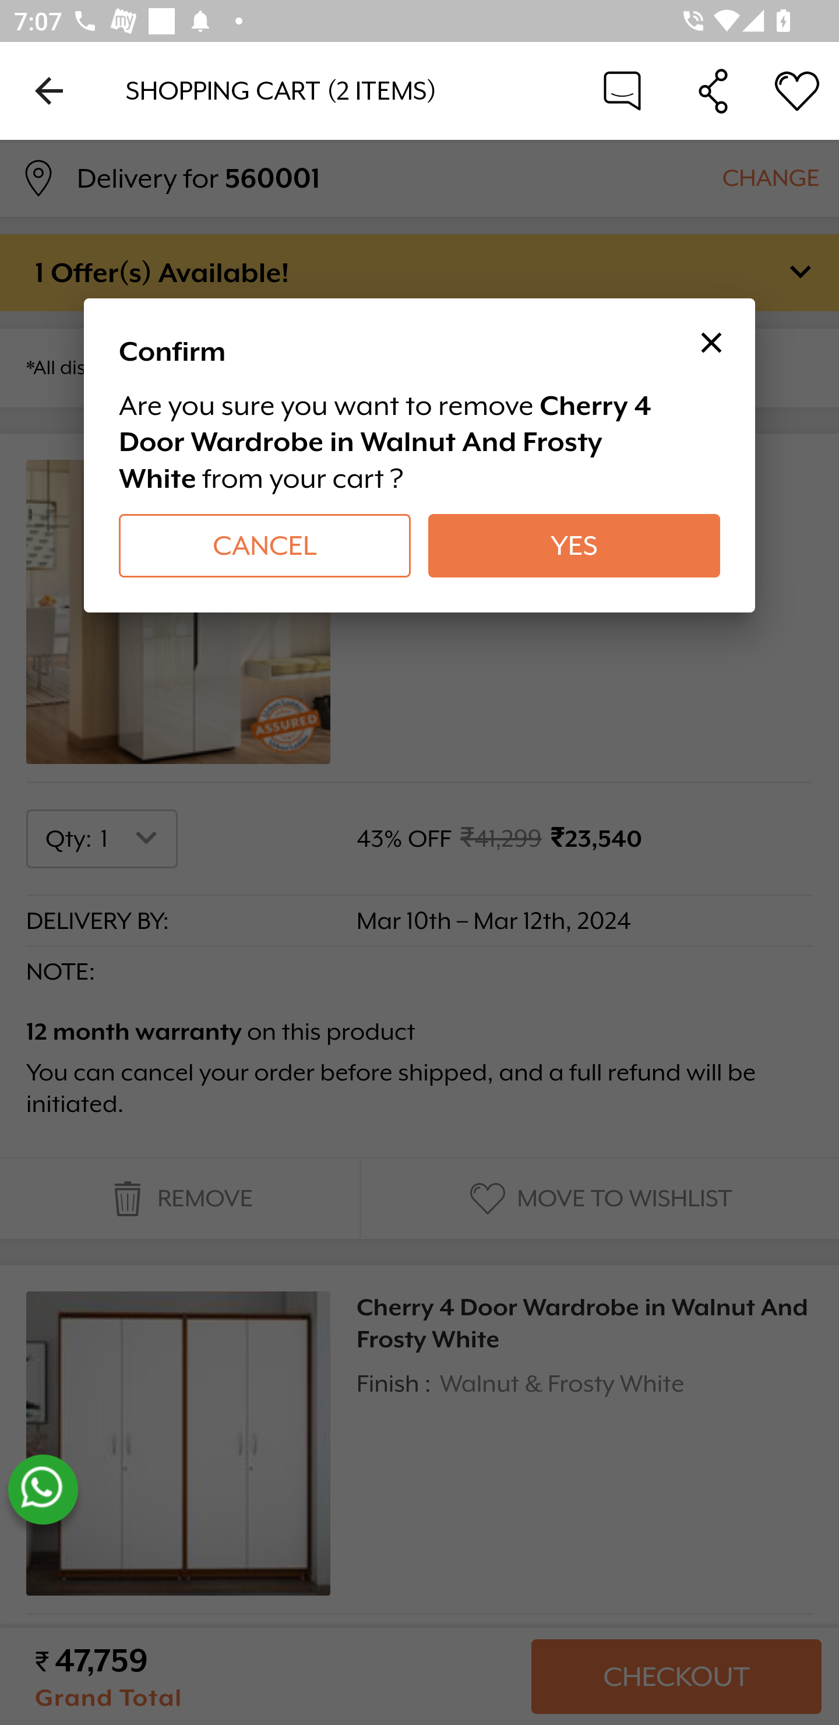  What do you see at coordinates (265, 545) in the screenshot?
I see `CANCEL` at bounding box center [265, 545].